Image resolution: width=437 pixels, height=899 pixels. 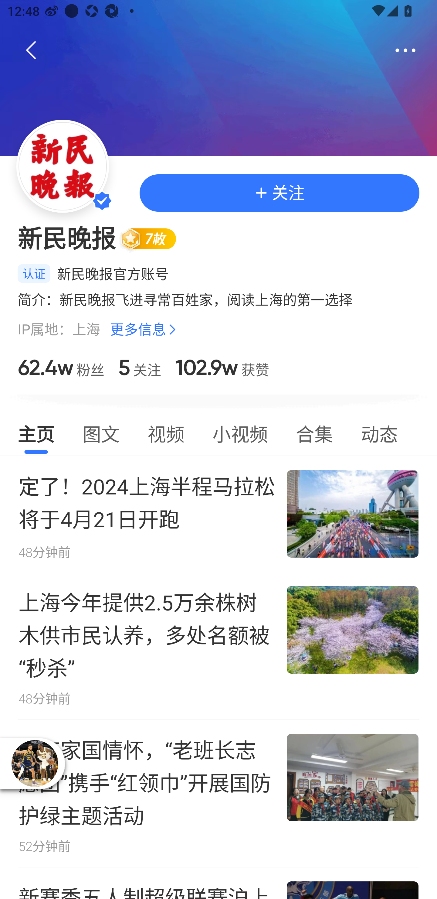 What do you see at coordinates (61, 367) in the screenshot?
I see `62.4w 粉丝` at bounding box center [61, 367].